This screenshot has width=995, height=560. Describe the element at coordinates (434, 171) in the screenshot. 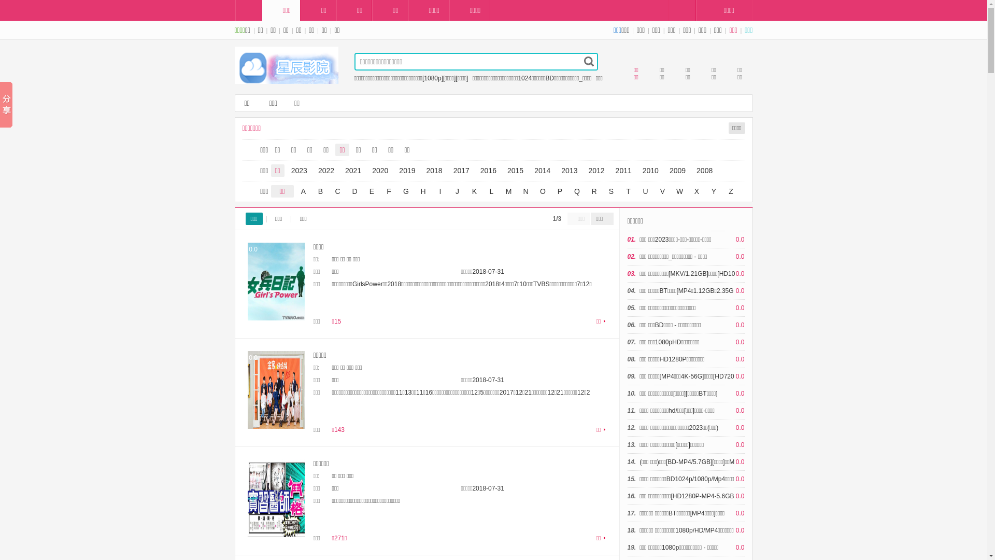

I see `2018` at that location.